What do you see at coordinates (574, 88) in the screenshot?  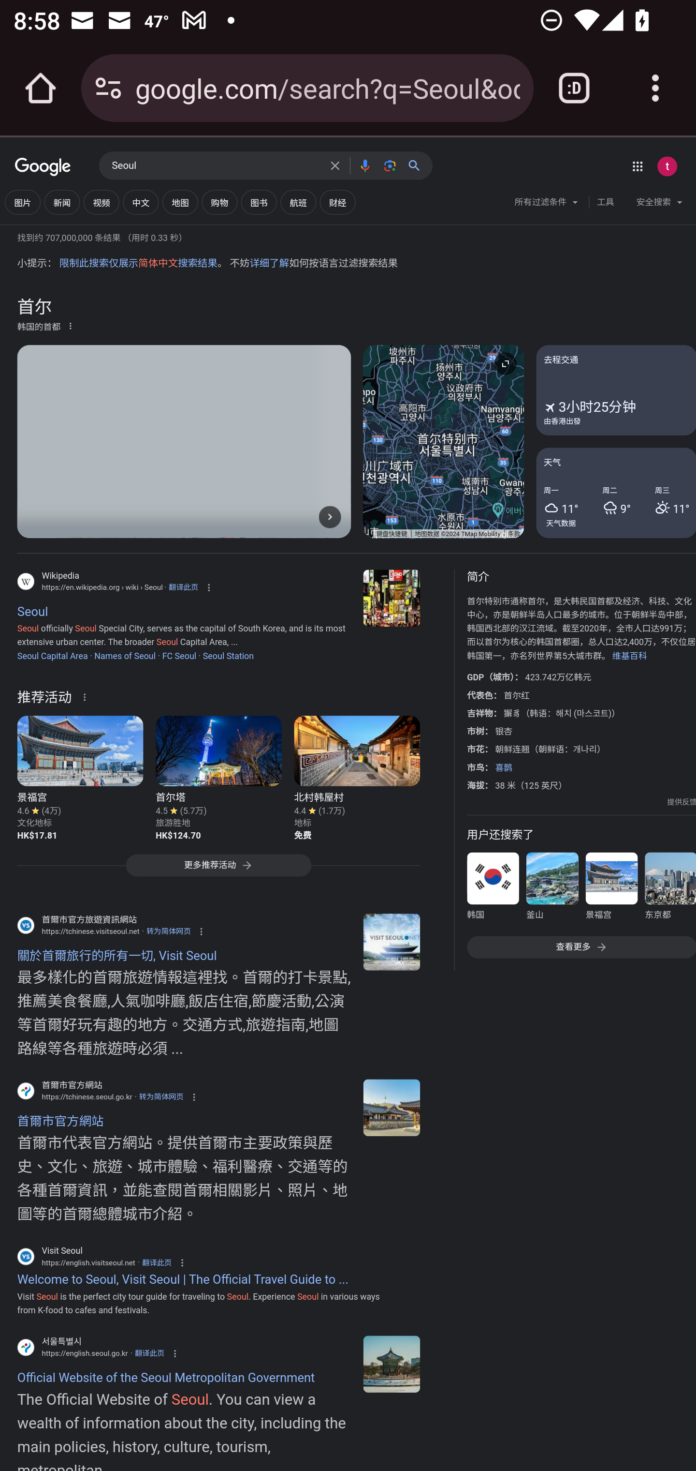 I see `Switch or close tabs` at bounding box center [574, 88].